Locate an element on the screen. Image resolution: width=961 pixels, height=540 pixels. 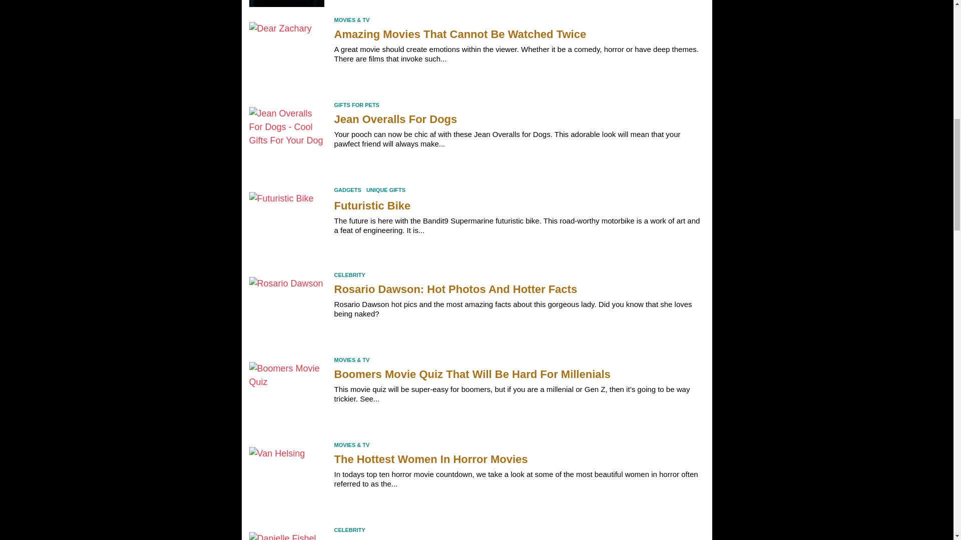
Rosario Dawson: Hot Photos And Hotter Facts is located at coordinates (286, 309).